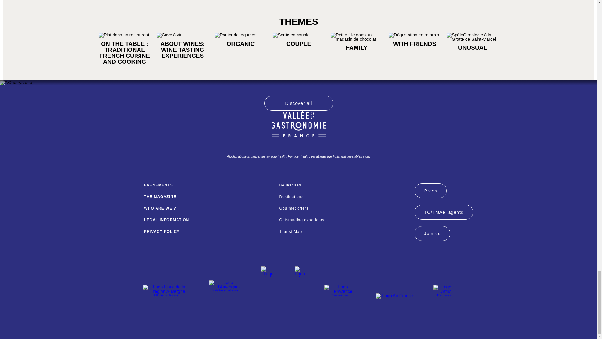 The image size is (602, 339). Describe the element at coordinates (208, 208) in the screenshot. I see `WHO ARE WE ?` at that location.